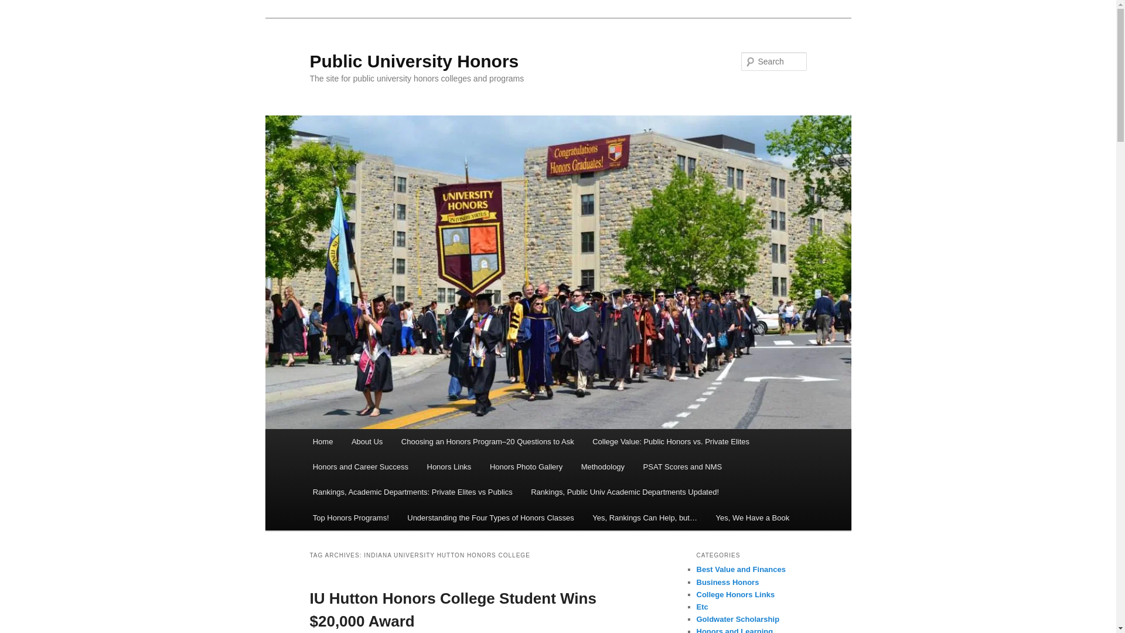  Describe the element at coordinates (702, 607) in the screenshot. I see `Etc` at that location.